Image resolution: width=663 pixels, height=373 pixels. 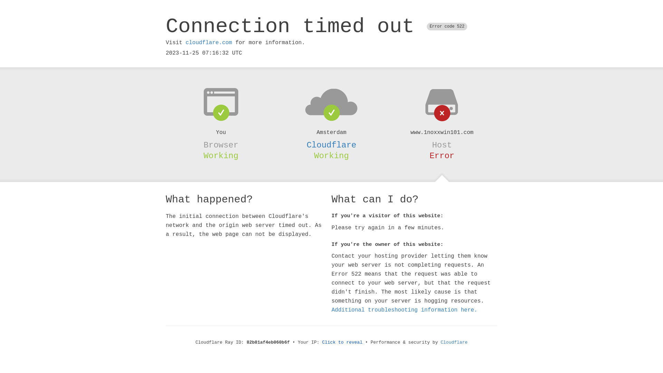 I want to click on Cloudflare, so click(x=331, y=145).